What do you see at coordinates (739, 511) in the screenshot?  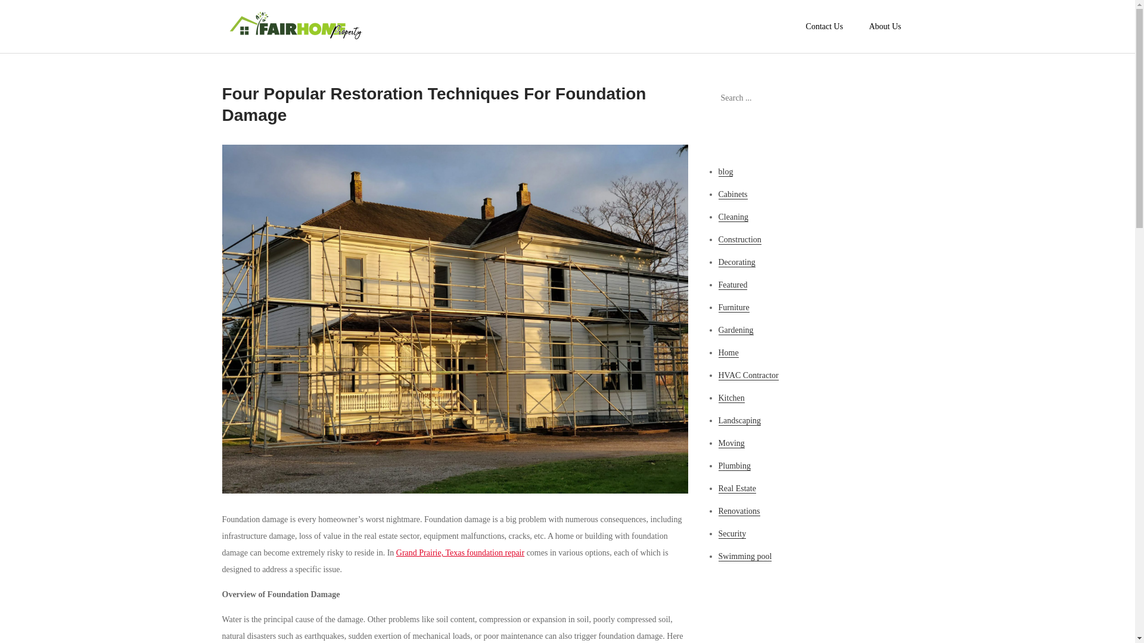 I see `Renovations` at bounding box center [739, 511].